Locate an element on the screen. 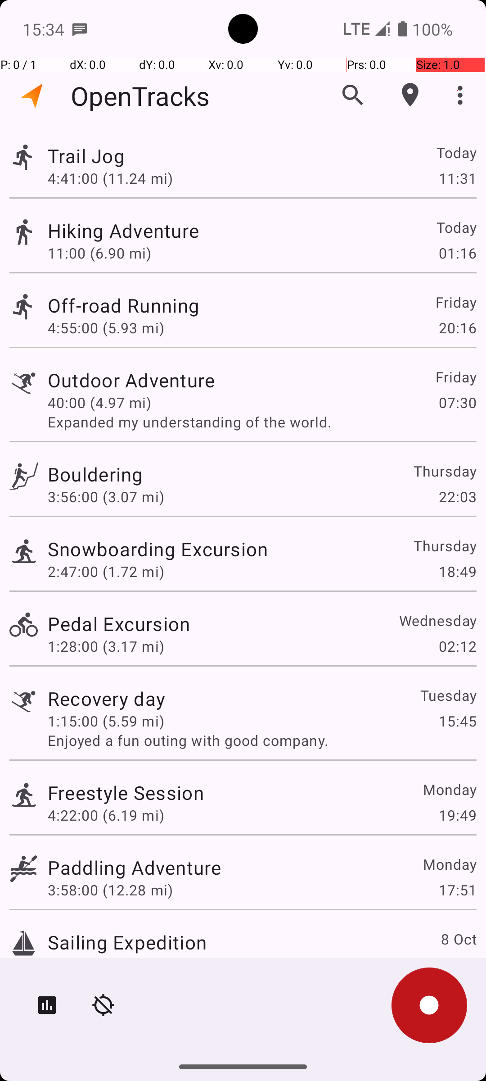  Expanded my understanding of the world. is located at coordinates (262, 422).